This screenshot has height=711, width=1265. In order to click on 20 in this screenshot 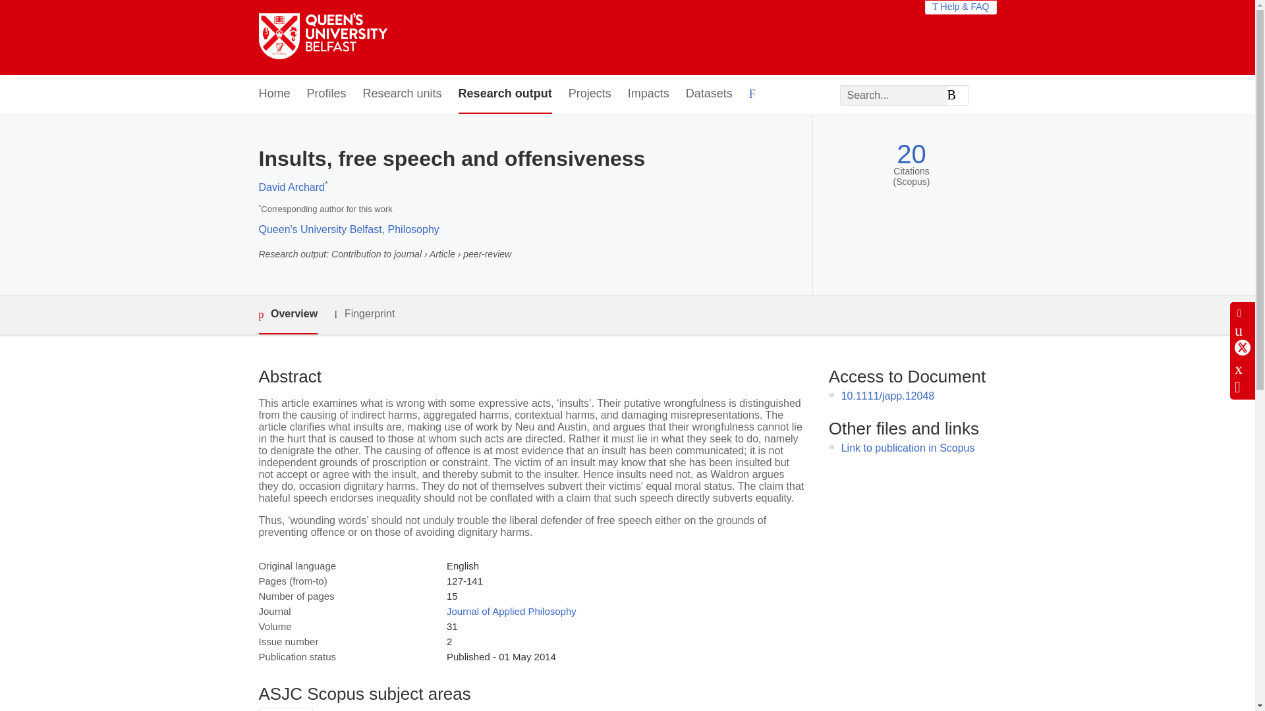, I will do `click(911, 154)`.